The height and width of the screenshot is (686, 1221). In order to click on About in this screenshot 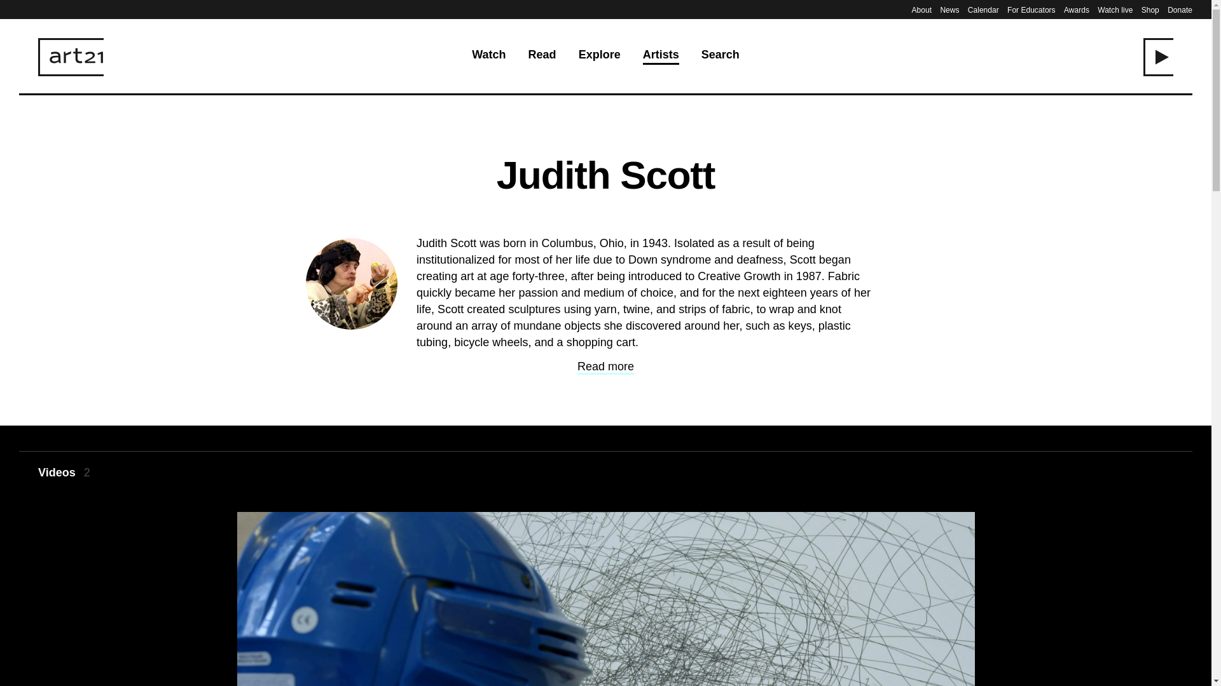, I will do `click(921, 10)`.